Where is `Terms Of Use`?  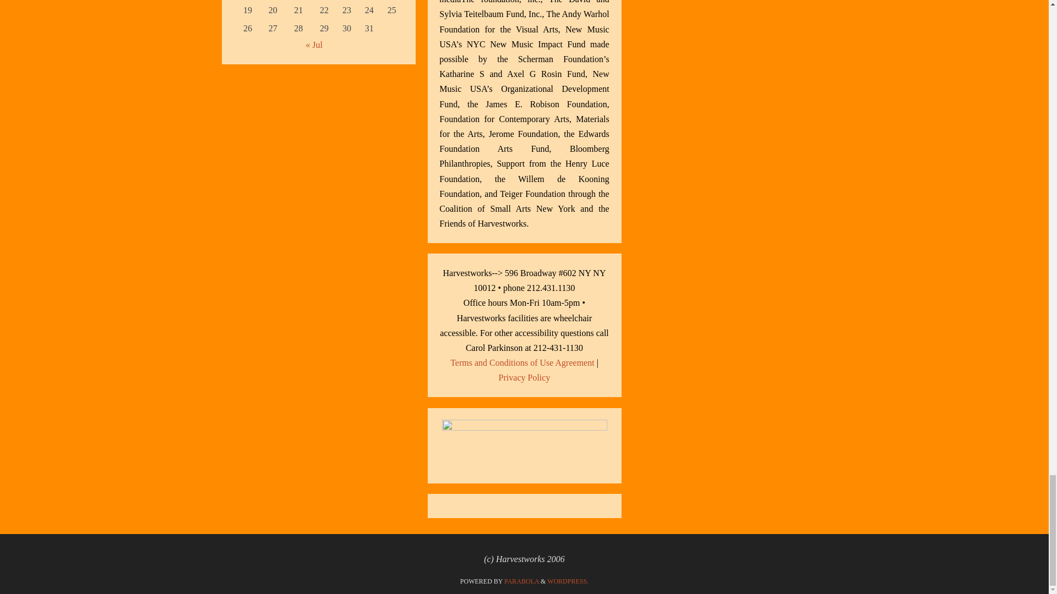
Terms Of Use is located at coordinates (522, 363).